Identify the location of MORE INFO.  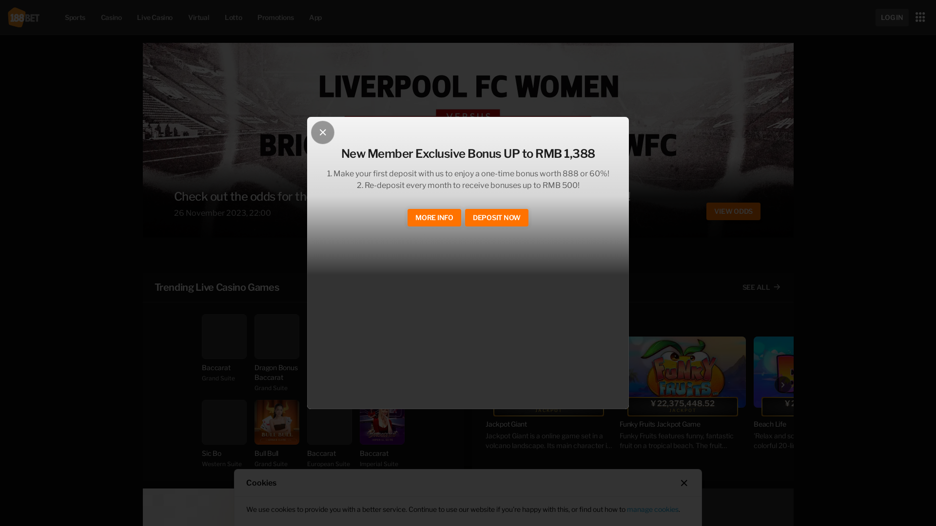
(434, 218).